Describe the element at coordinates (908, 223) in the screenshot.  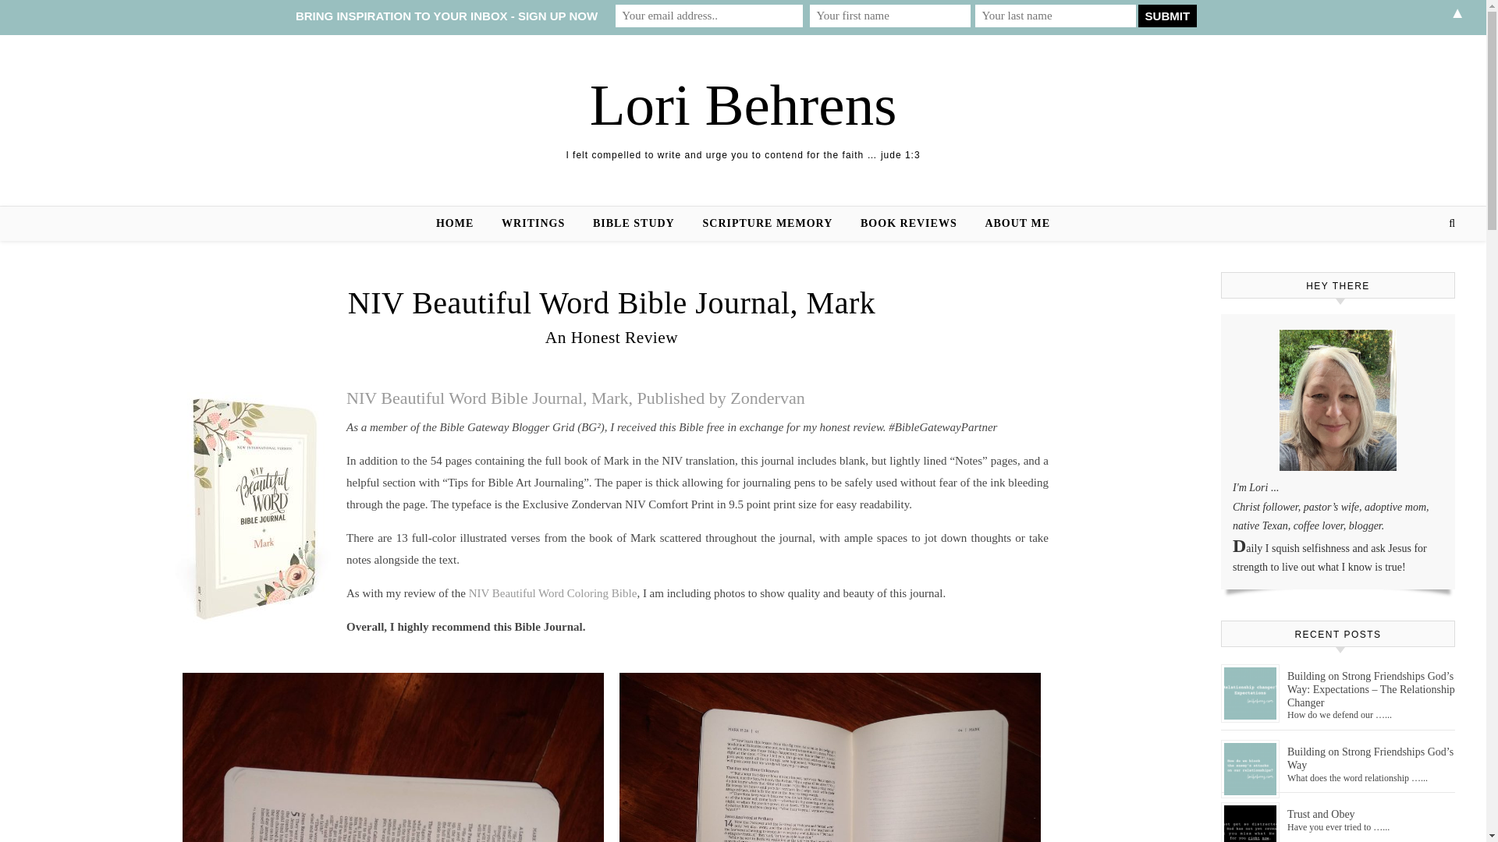
I see `BOOK REVIEWS` at that location.